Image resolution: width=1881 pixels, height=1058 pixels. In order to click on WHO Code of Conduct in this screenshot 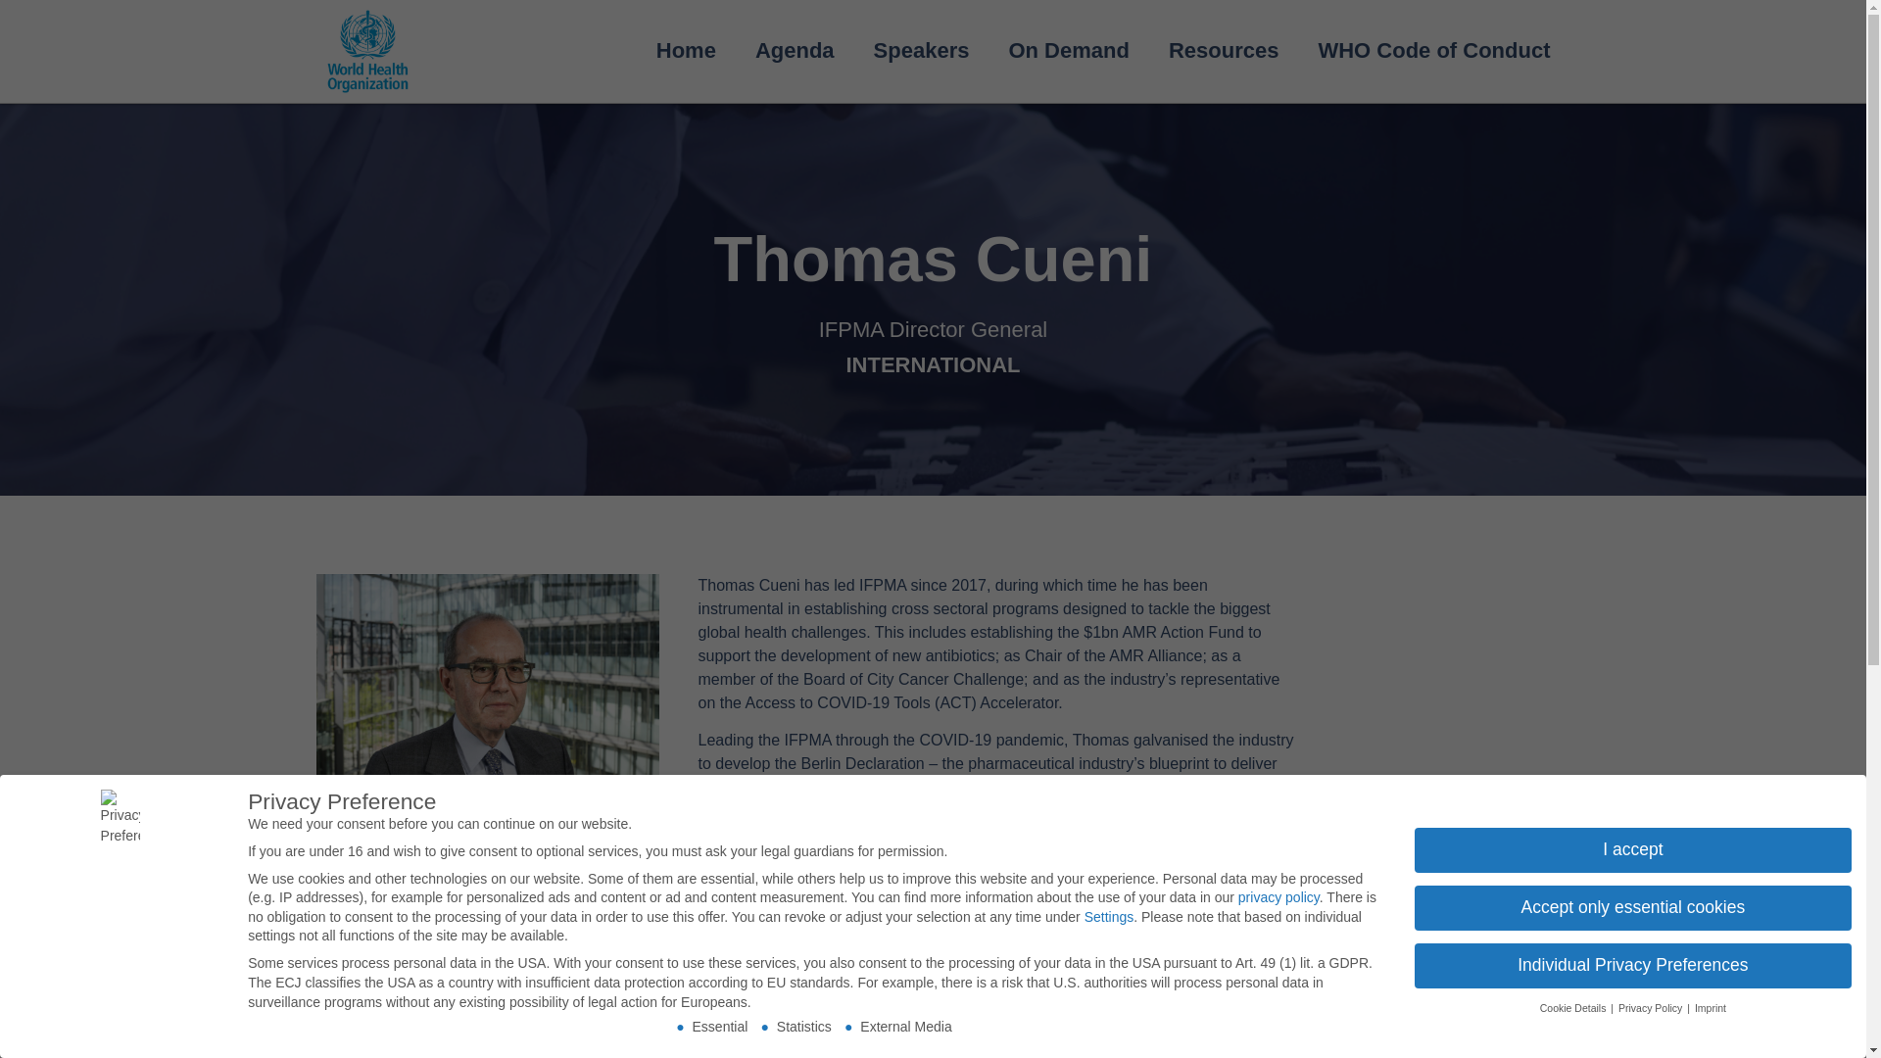, I will do `click(1432, 50)`.